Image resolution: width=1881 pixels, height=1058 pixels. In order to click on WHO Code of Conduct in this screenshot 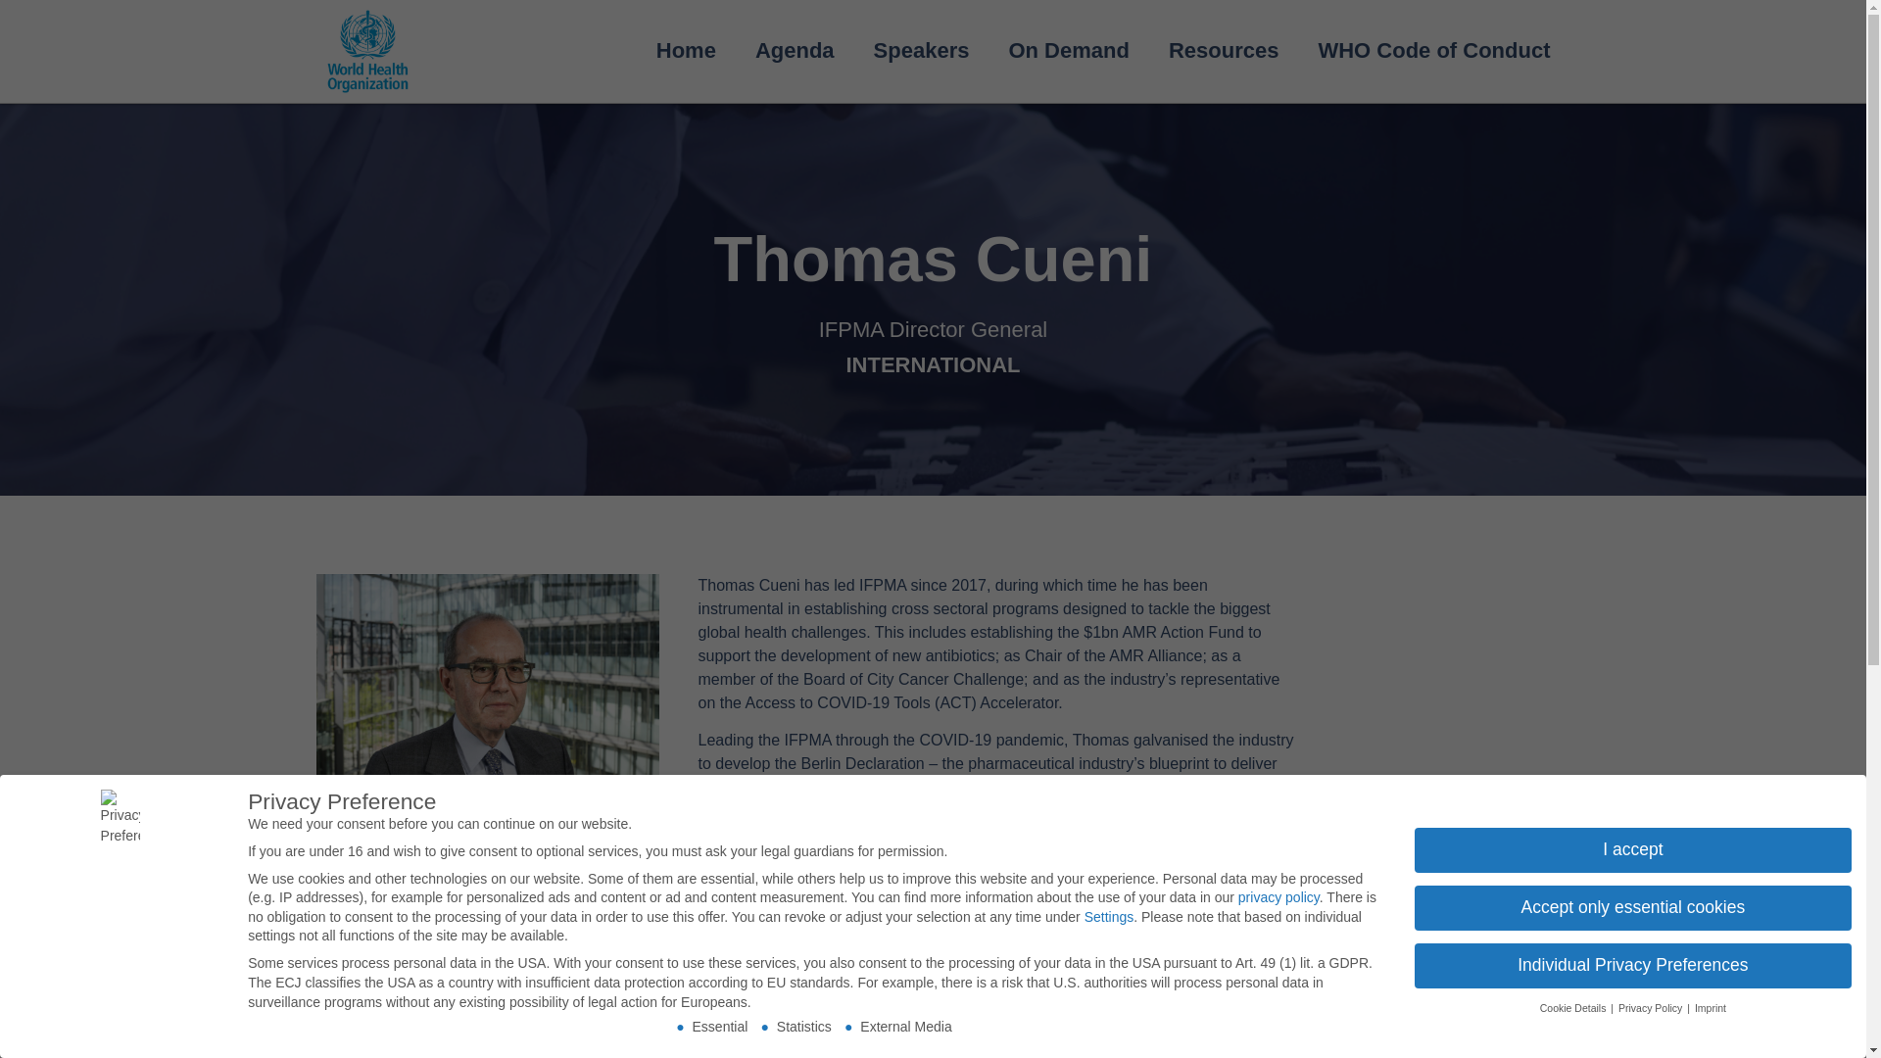, I will do `click(1432, 50)`.